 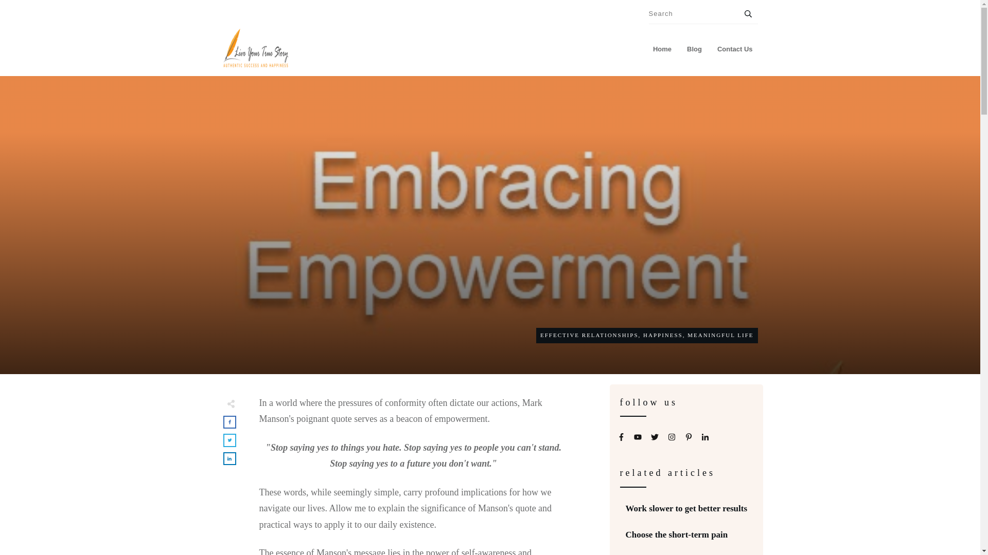 I want to click on MEANINGFUL LIFE, so click(x=720, y=335).